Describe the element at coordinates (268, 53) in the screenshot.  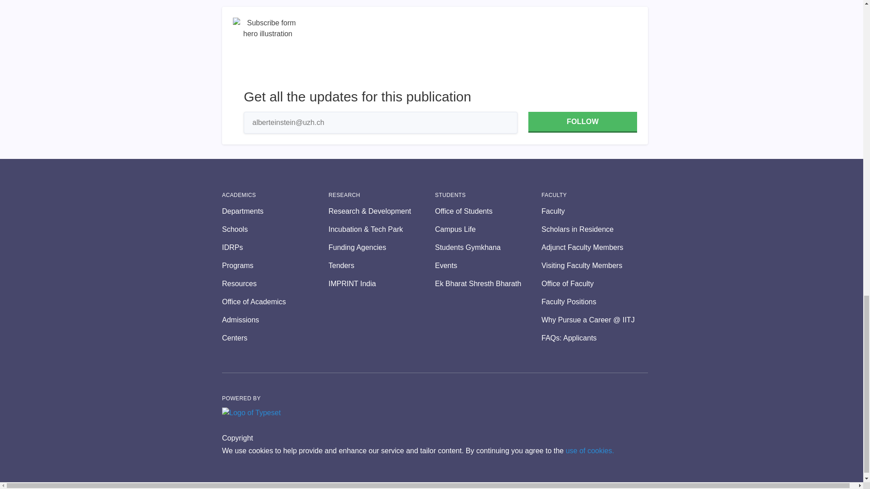
I see `Subscribe form hero illustration` at that location.